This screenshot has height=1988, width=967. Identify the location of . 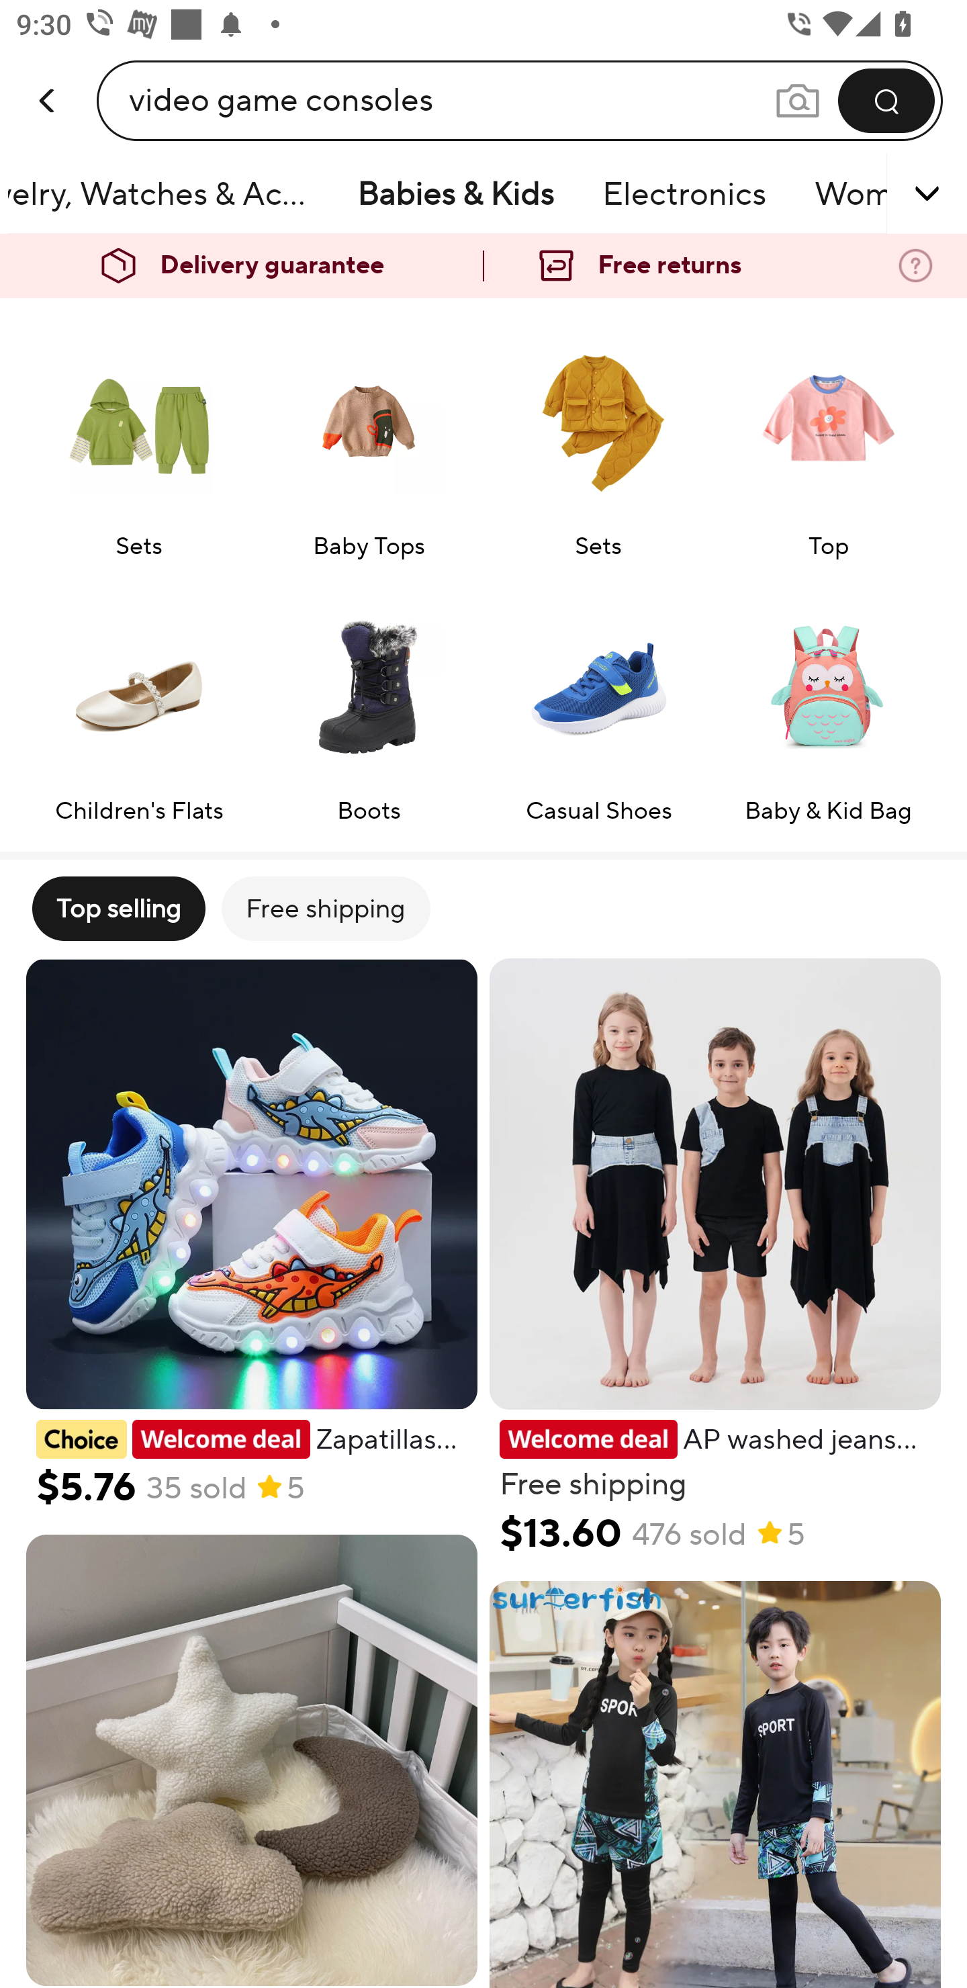
(894, 193).